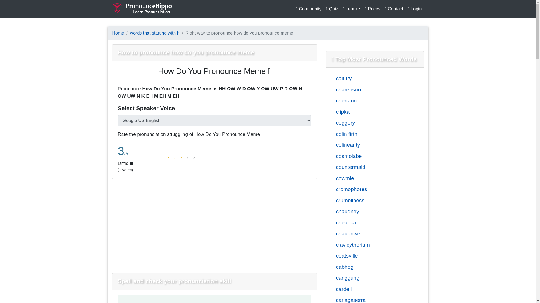 This screenshot has height=303, width=540. I want to click on Prices, so click(373, 9).